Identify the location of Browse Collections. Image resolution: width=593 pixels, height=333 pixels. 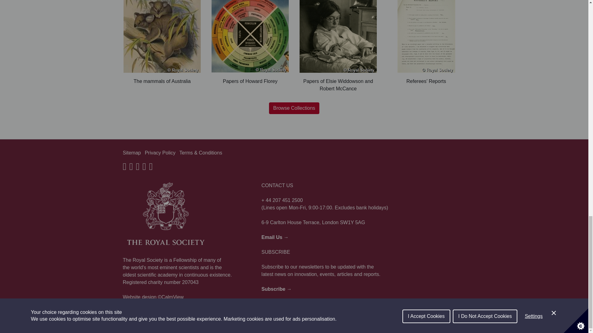
(294, 108).